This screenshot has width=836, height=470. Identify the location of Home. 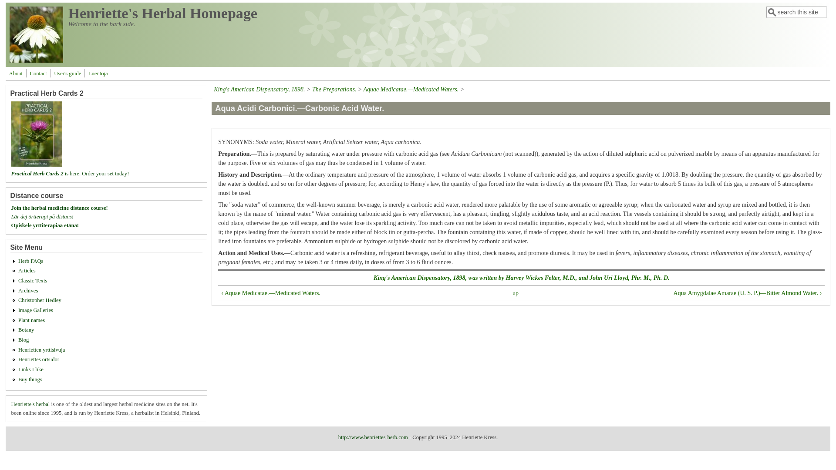
(36, 60).